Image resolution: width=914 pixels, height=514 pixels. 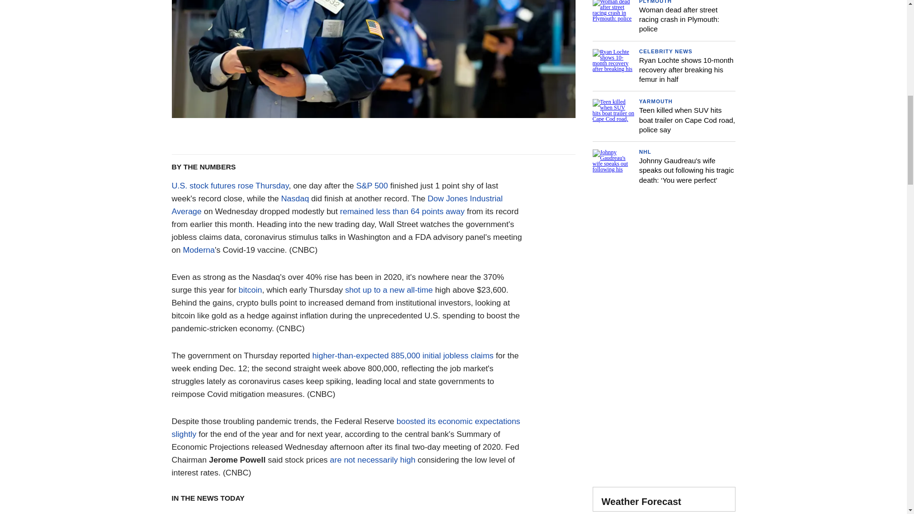 I want to click on higher-than-expected 885,000 initial jobless claims, so click(x=403, y=356).